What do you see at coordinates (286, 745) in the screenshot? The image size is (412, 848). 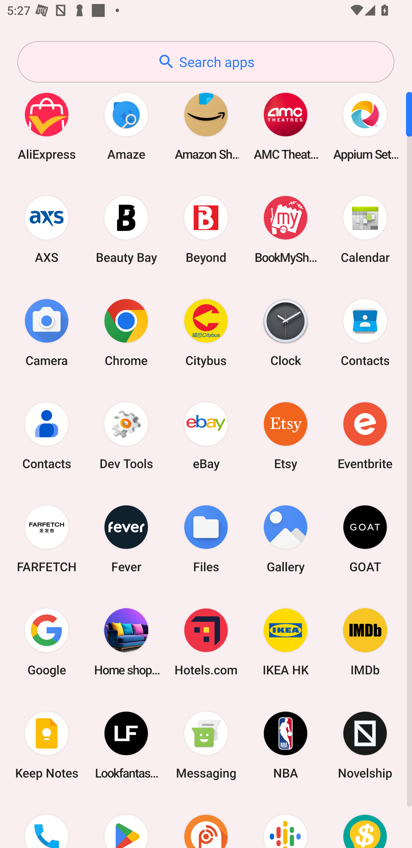 I see `NBA` at bounding box center [286, 745].